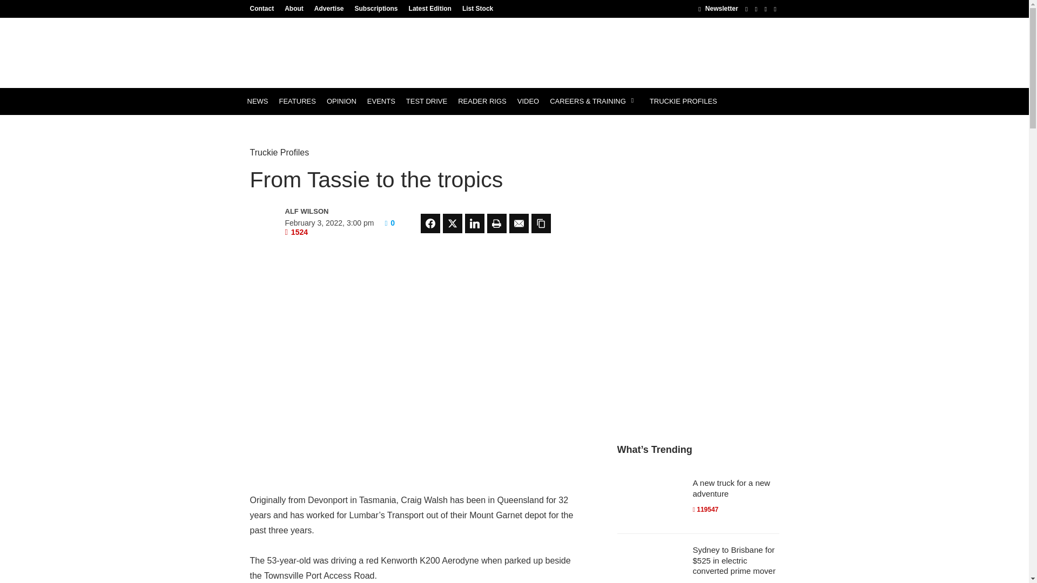 The height and width of the screenshot is (583, 1037). Describe the element at coordinates (376, 8) in the screenshot. I see `Subscriptions` at that location.